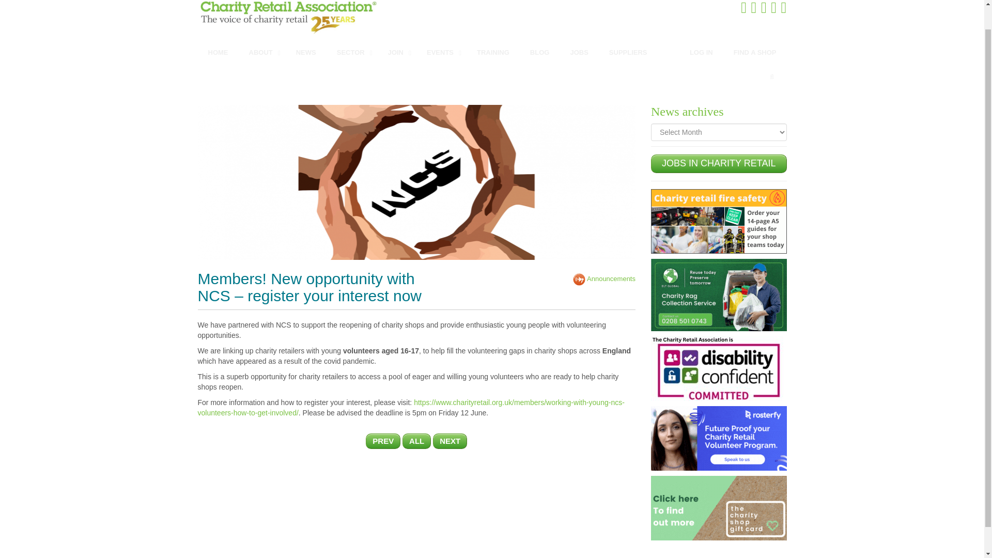  I want to click on Rosterfy, so click(718, 438).